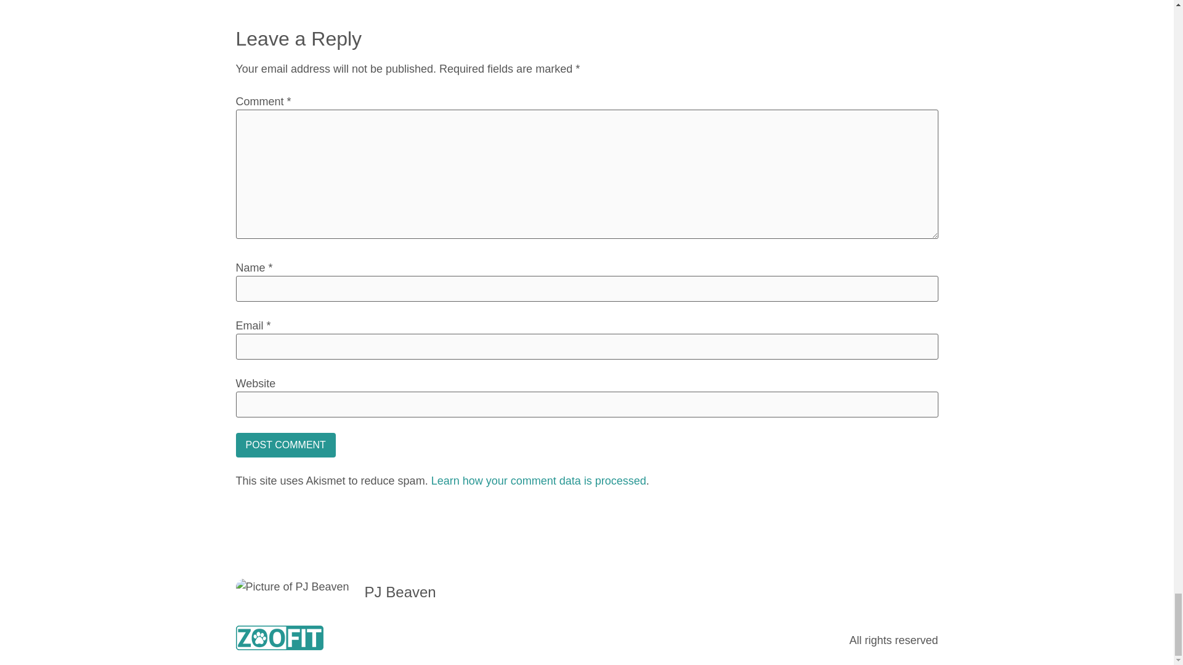 The width and height of the screenshot is (1183, 665). Describe the element at coordinates (285, 445) in the screenshot. I see `Post Comment` at that location.